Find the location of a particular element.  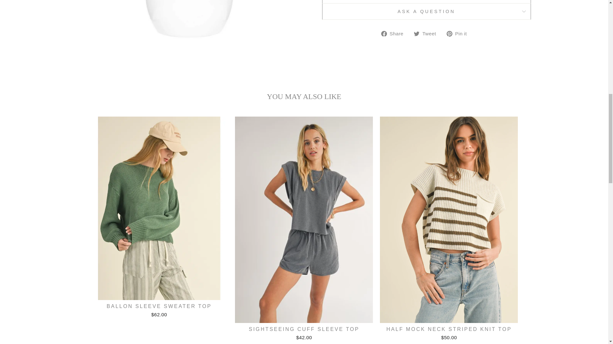

Tweet on Twitter is located at coordinates (427, 33).